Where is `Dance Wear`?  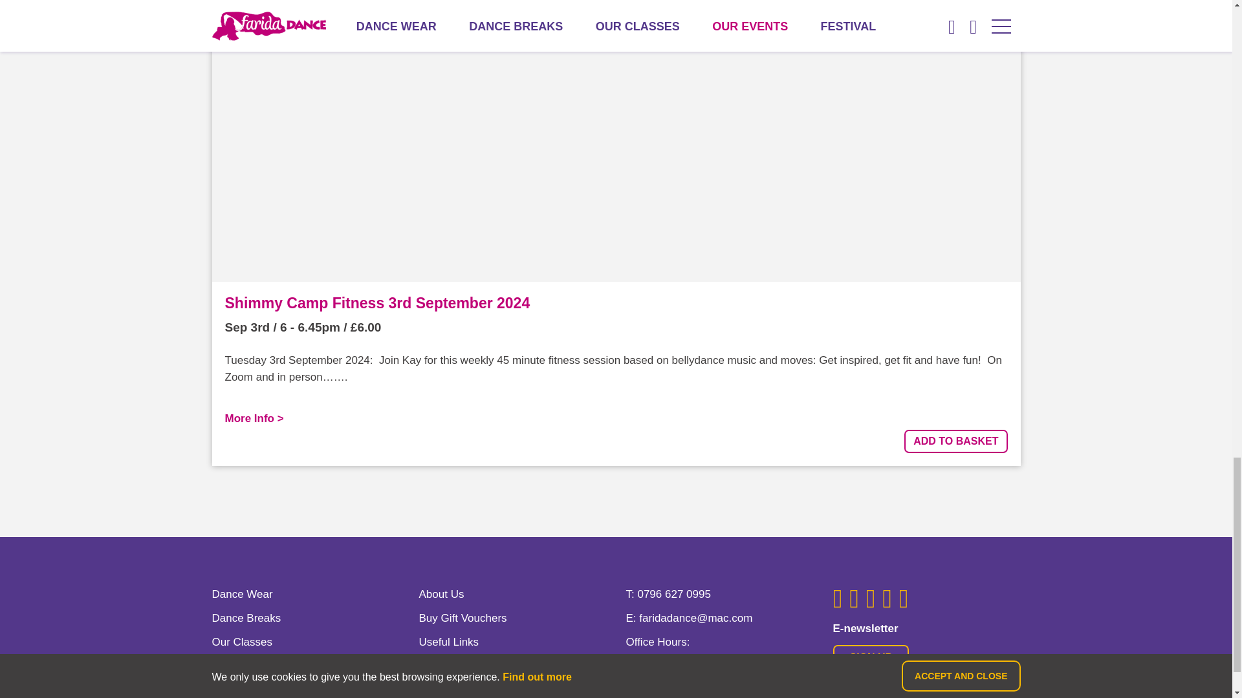 Dance Wear is located at coordinates (243, 594).